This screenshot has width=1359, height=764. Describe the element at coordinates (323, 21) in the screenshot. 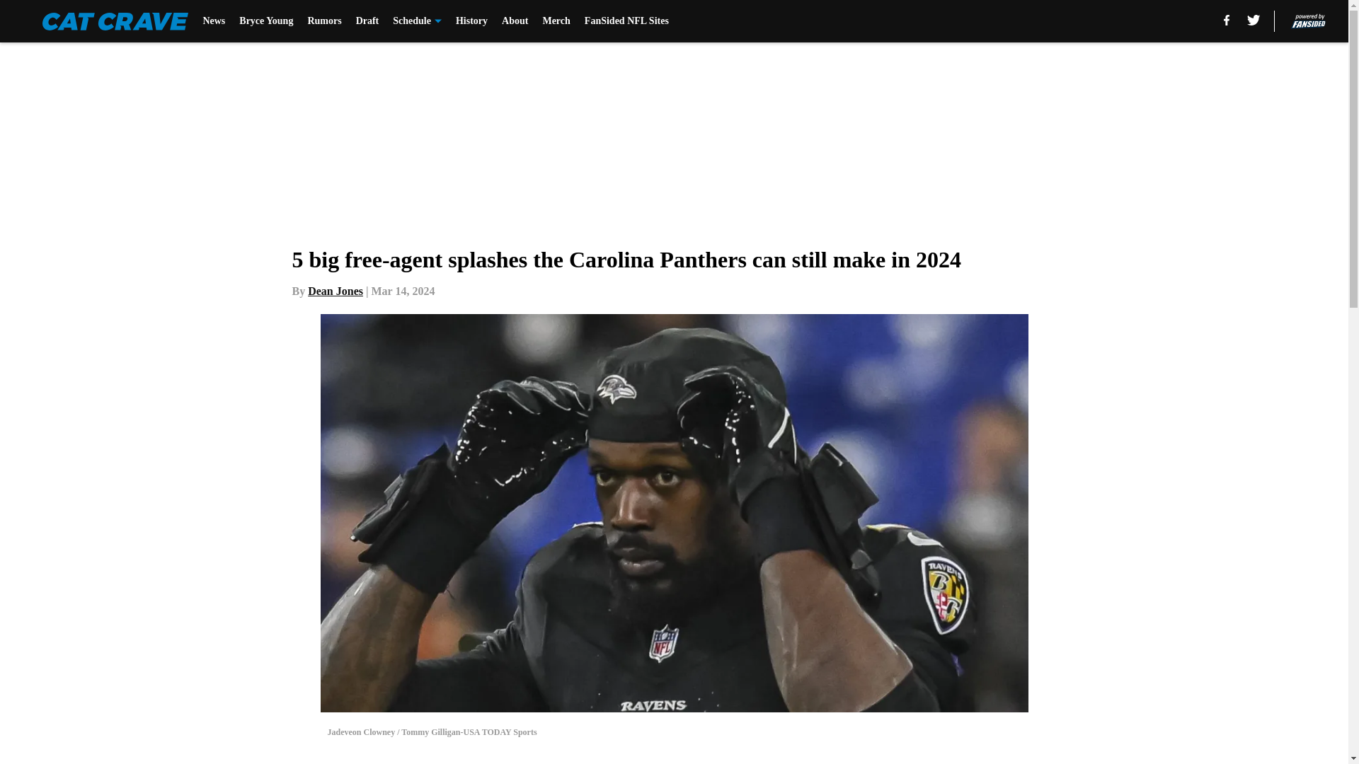

I see `Rumors` at that location.